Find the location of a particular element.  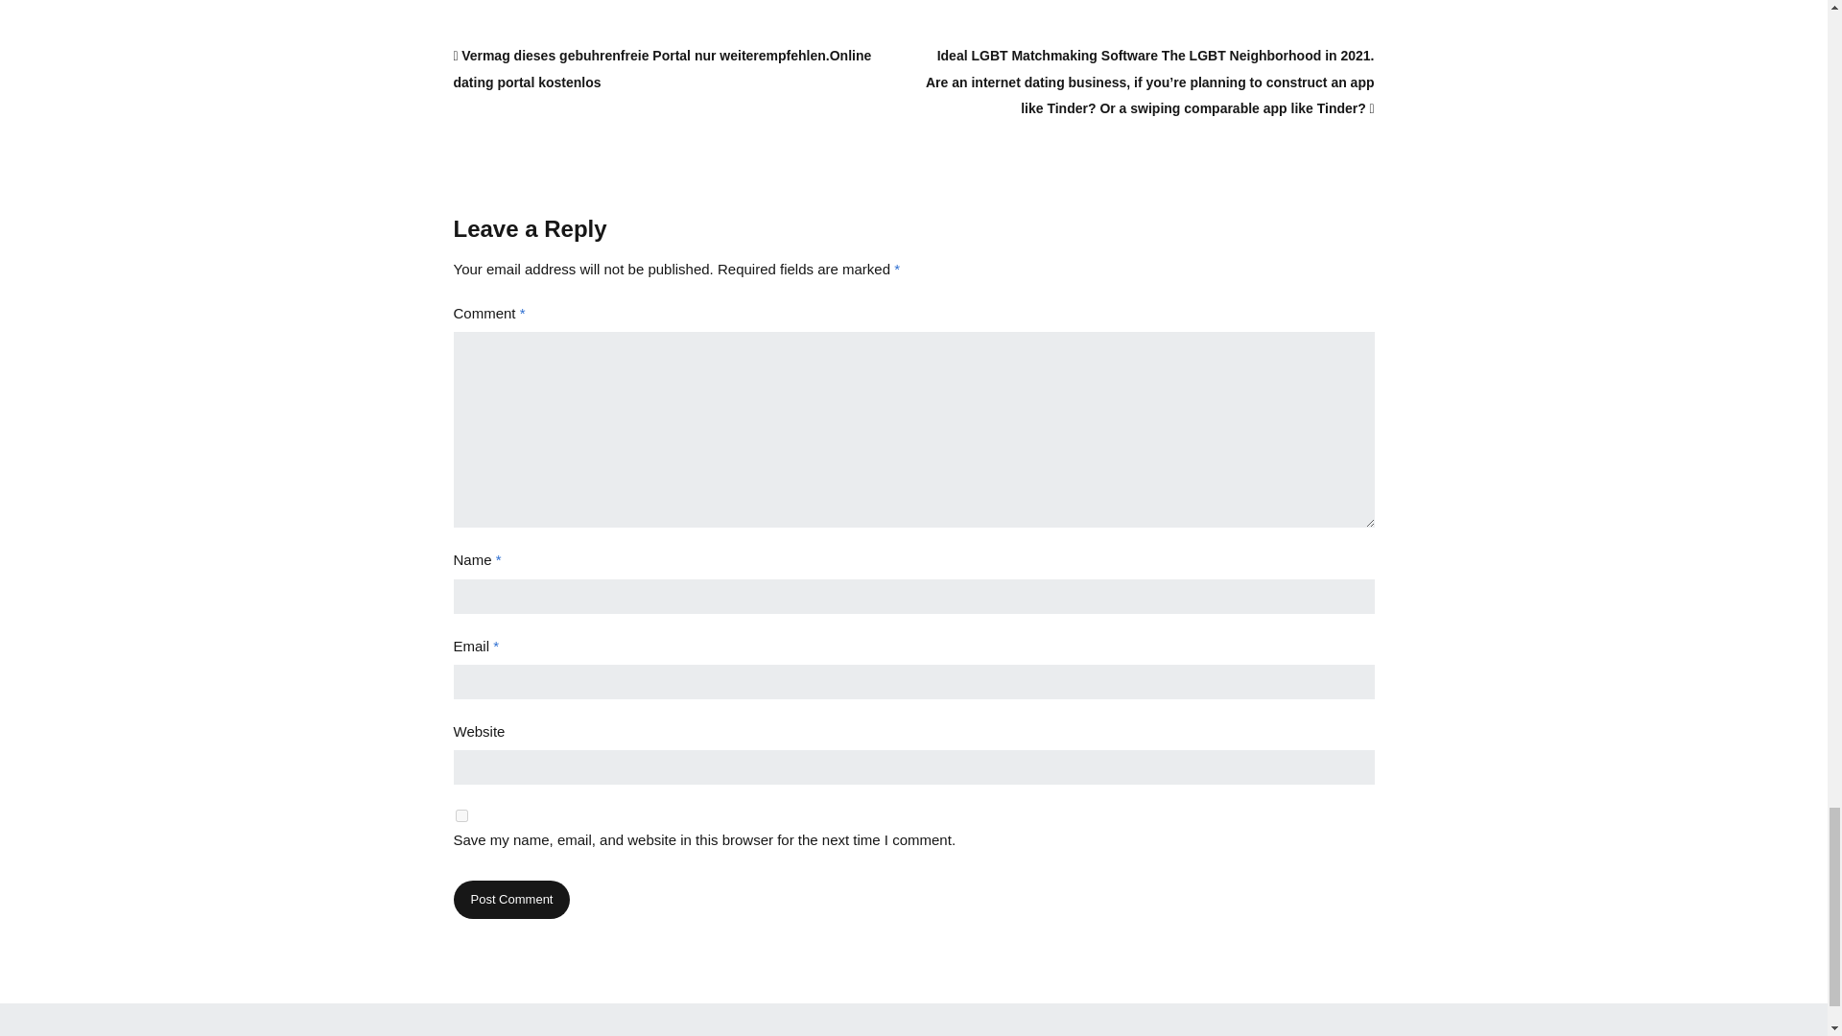

Post Comment is located at coordinates (510, 900).